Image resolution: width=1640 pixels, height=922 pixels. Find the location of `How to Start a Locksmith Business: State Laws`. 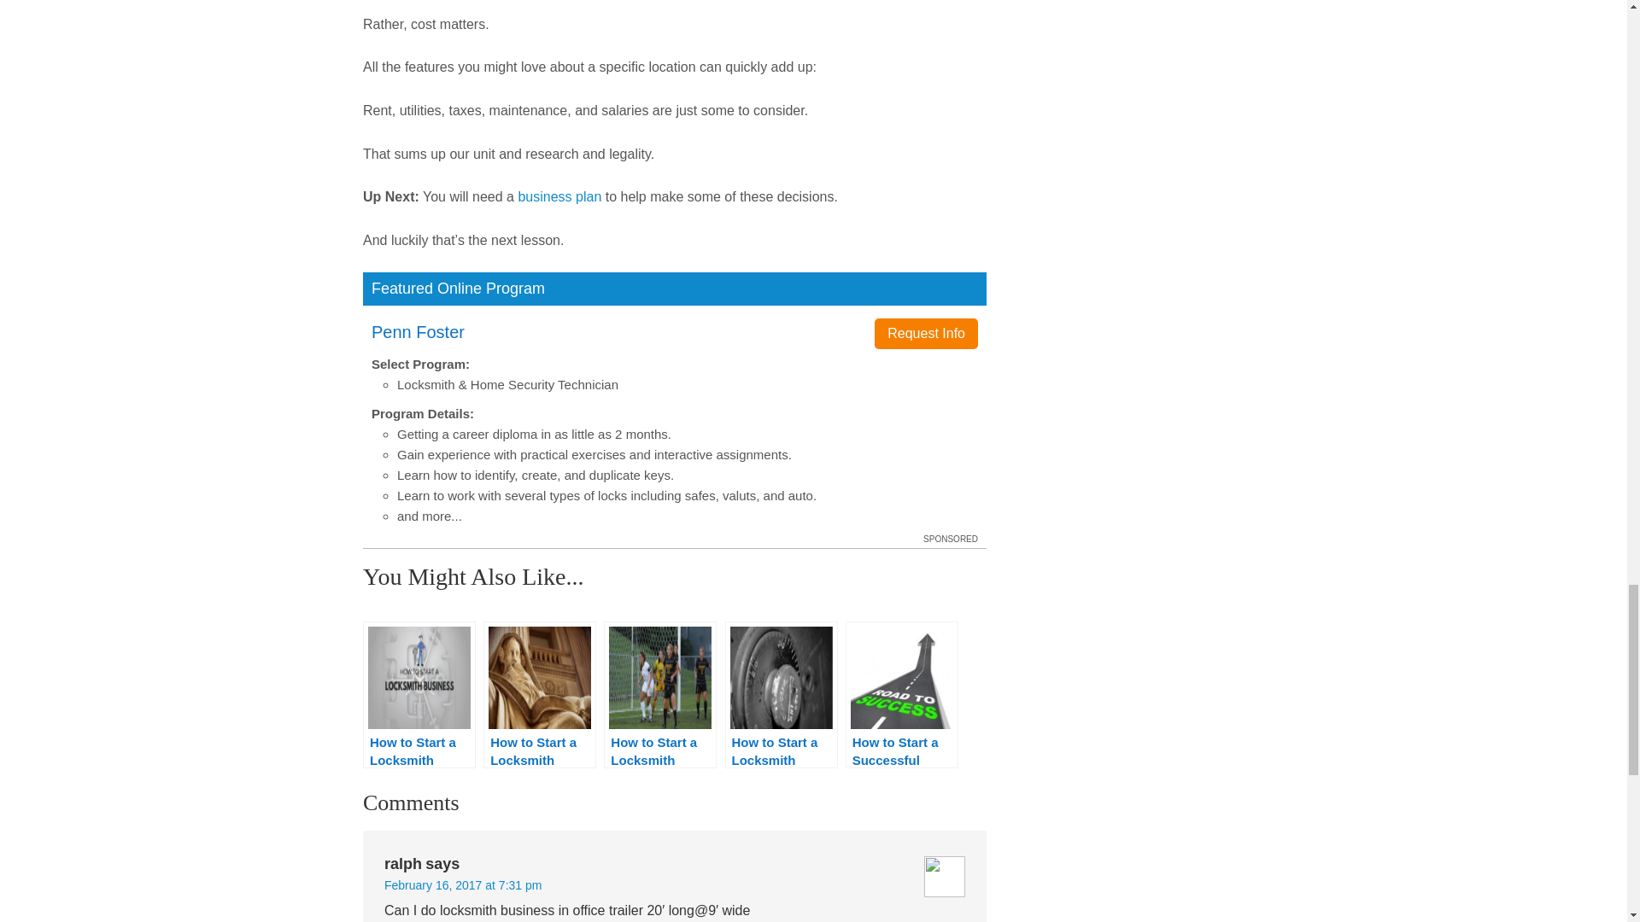

How to Start a Locksmith Business: State Laws is located at coordinates (540, 694).